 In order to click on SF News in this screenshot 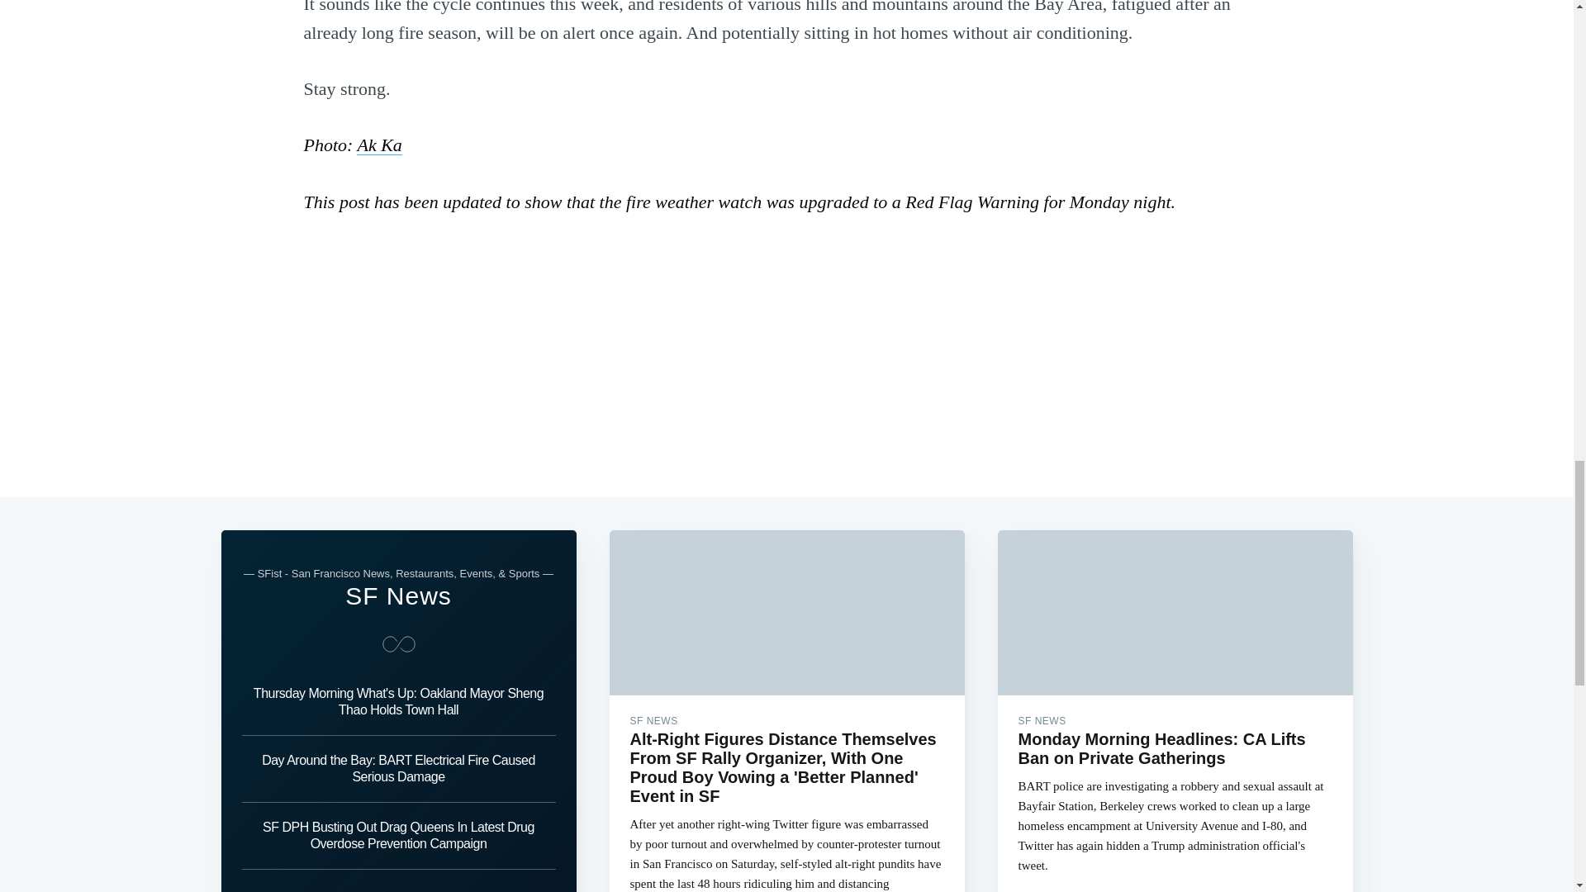, I will do `click(398, 595)`.